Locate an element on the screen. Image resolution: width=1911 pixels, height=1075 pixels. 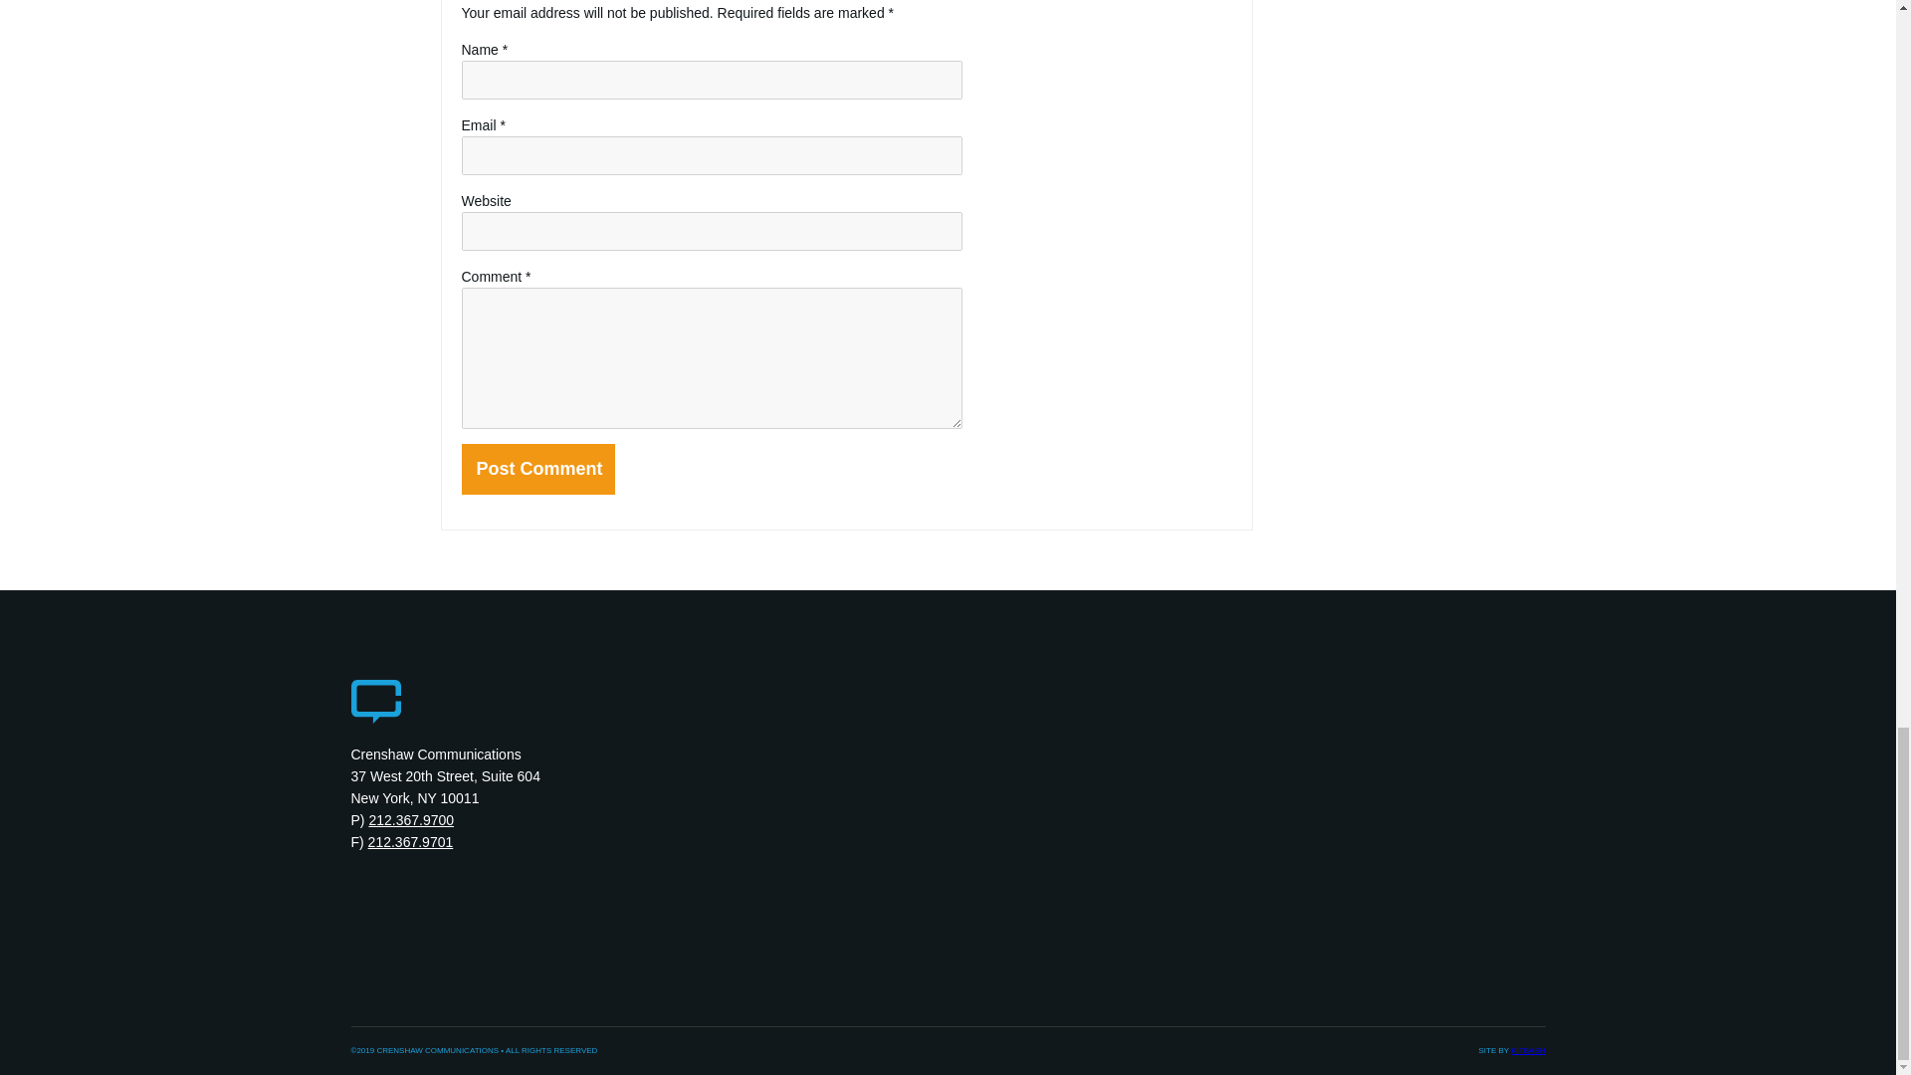
Post Comment is located at coordinates (538, 469).